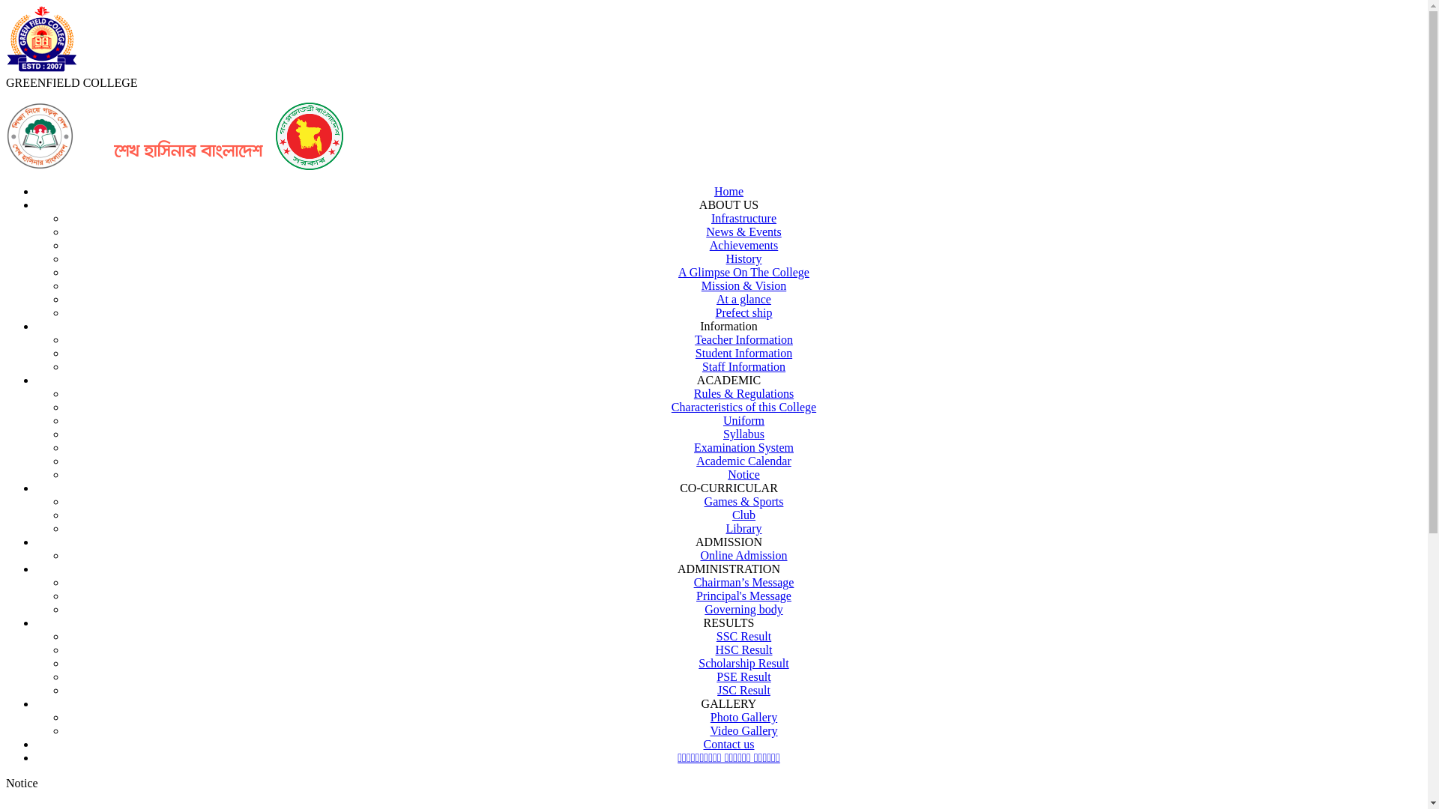 Image resolution: width=1439 pixels, height=809 pixels. What do you see at coordinates (743, 731) in the screenshot?
I see `Video Gallery` at bounding box center [743, 731].